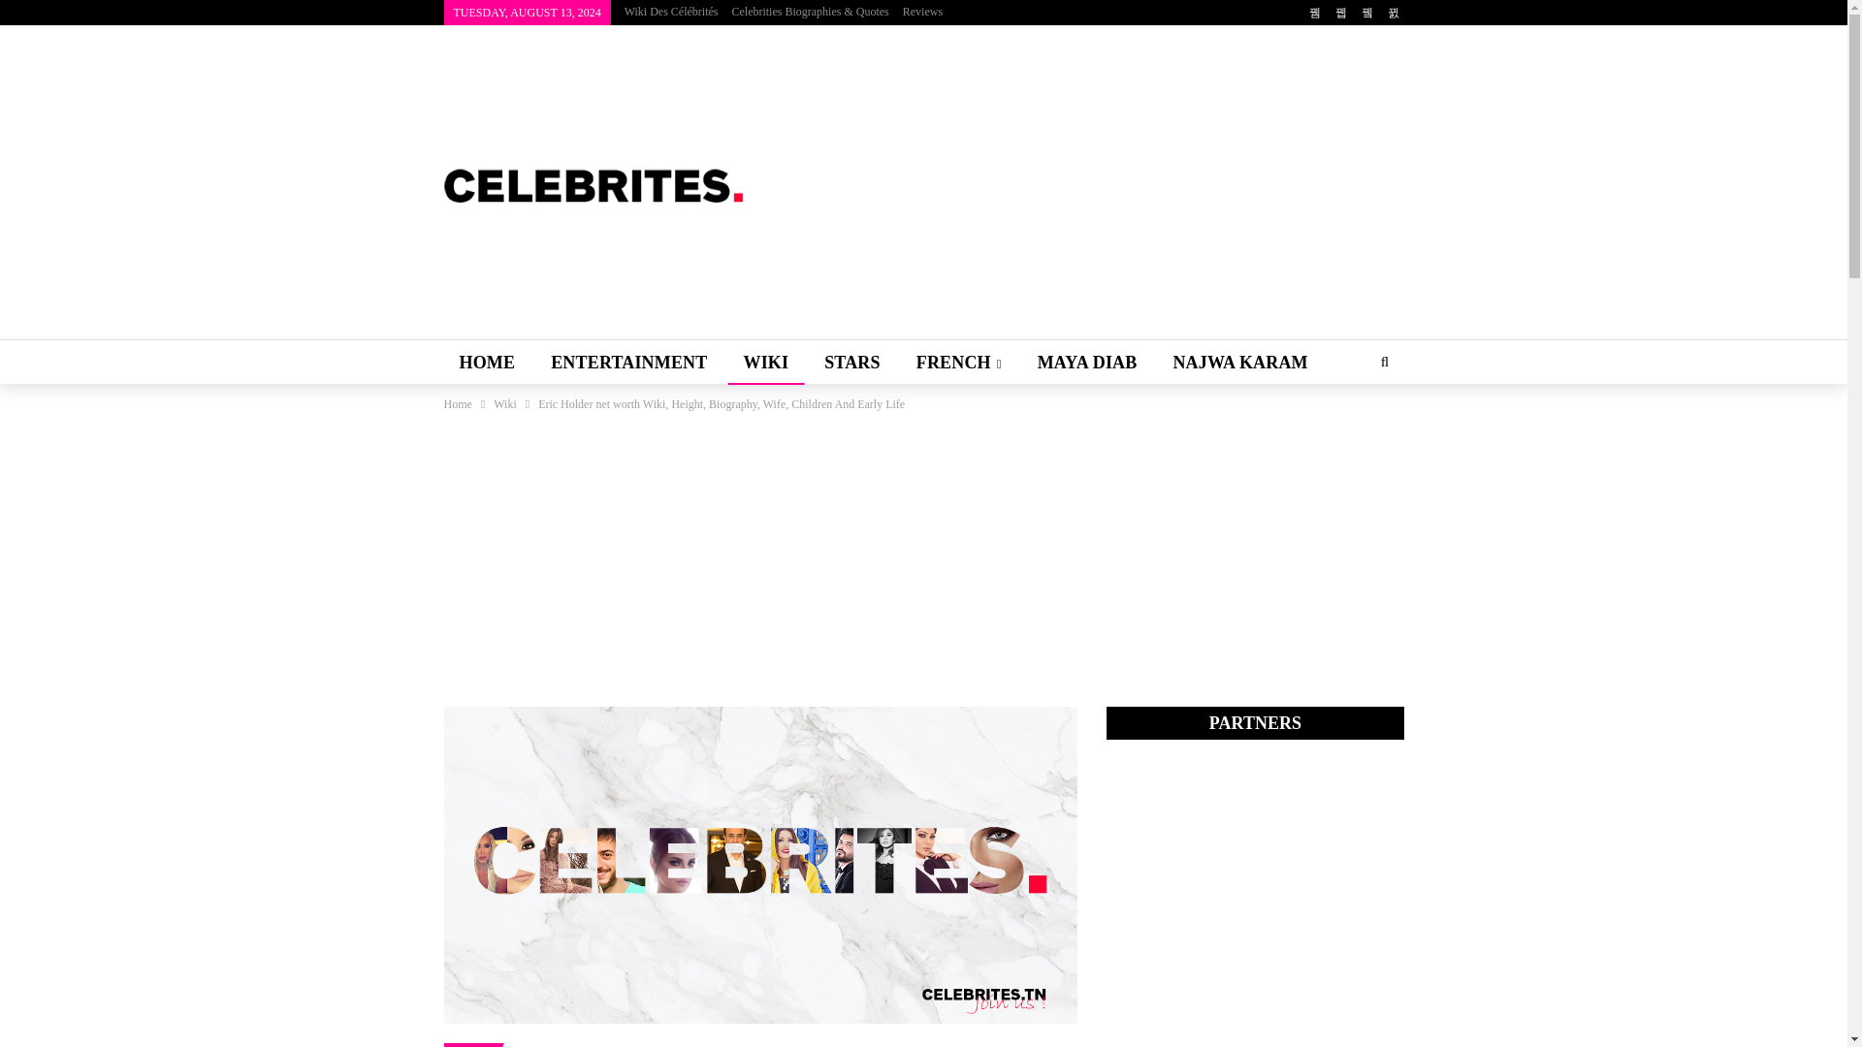 This screenshot has width=1862, height=1047. Describe the element at coordinates (1088, 184) in the screenshot. I see `Advertisement` at that location.